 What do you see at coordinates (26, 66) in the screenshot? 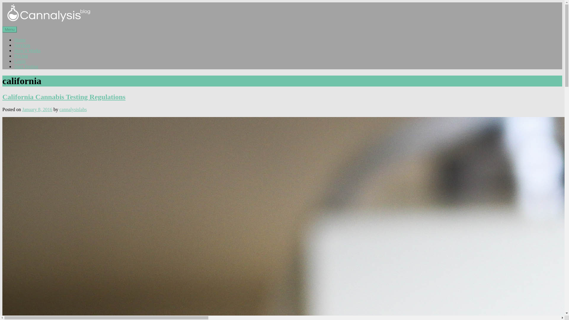
I see `Start Testing` at bounding box center [26, 66].